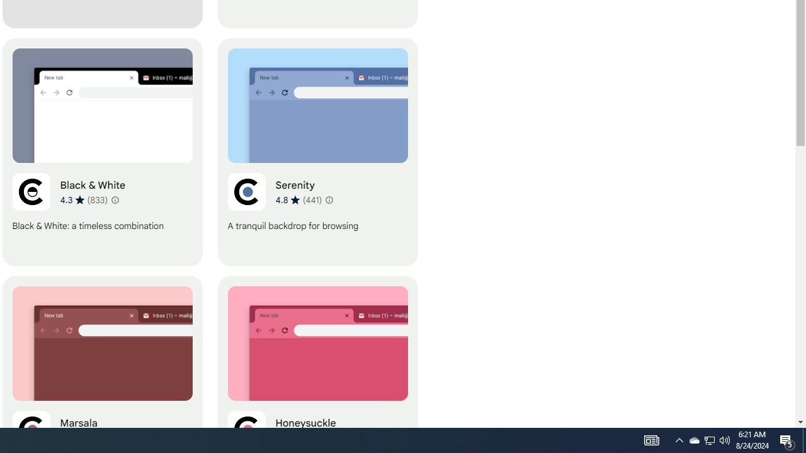  I want to click on Learn more about results and reviews "Serenity", so click(329, 200).